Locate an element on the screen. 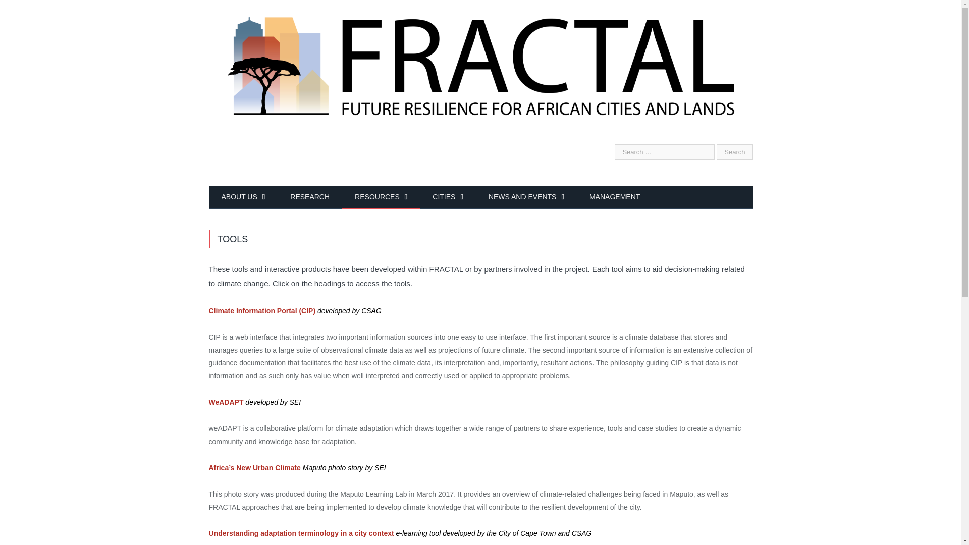 This screenshot has height=545, width=969. RESOURCES is located at coordinates (381, 197).